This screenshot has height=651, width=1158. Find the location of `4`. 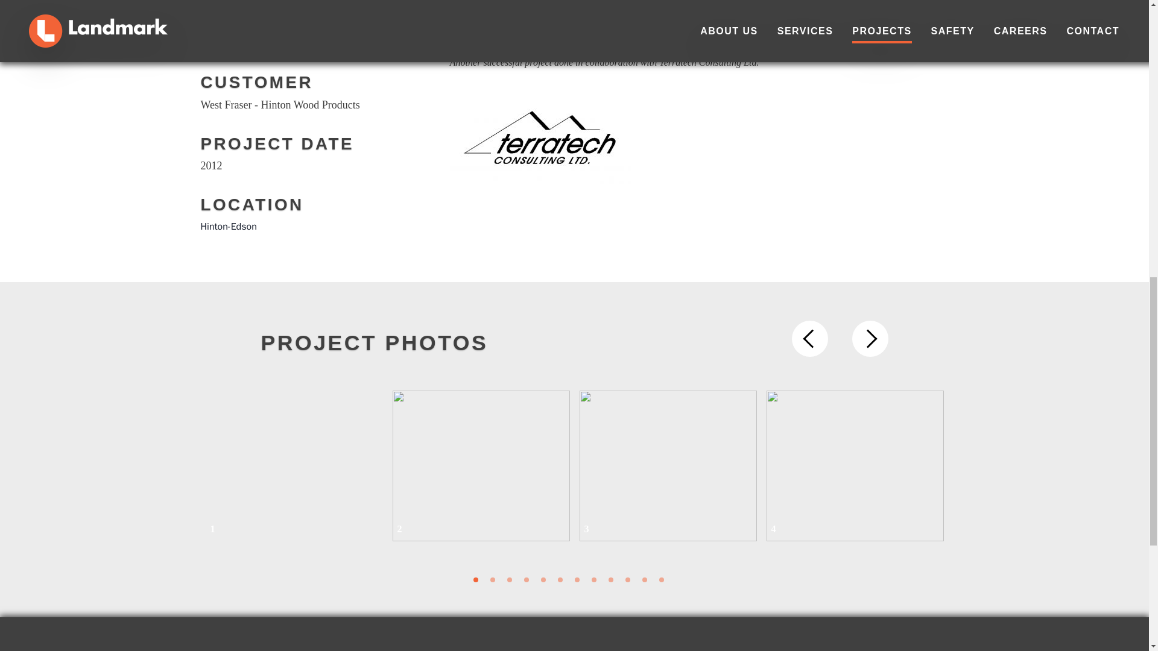

4 is located at coordinates (525, 579).